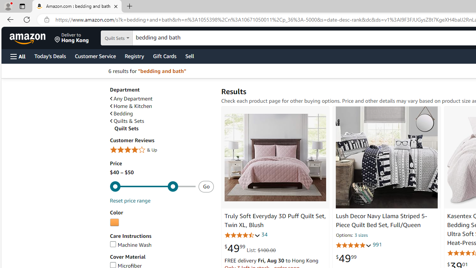 This screenshot has height=268, width=476. Describe the element at coordinates (77, 7) in the screenshot. I see `Amazon.com : bedding and bath` at that location.